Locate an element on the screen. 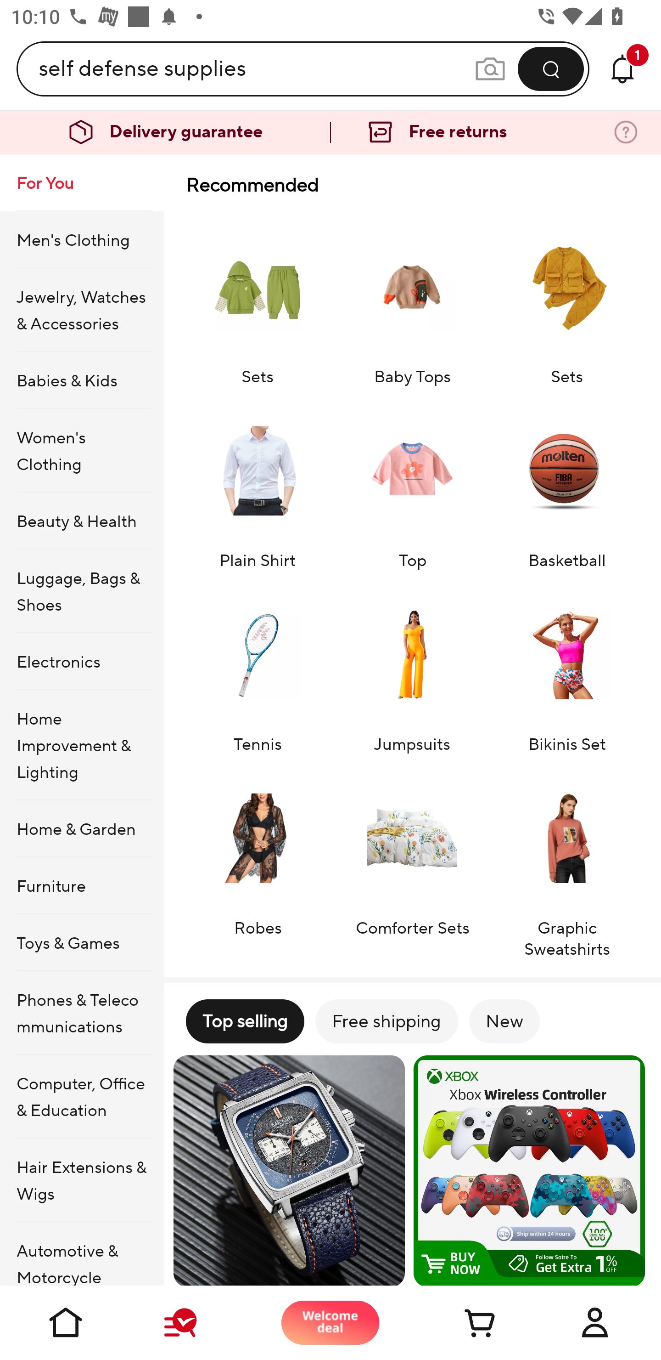 The image size is (661, 1360). Recommended is located at coordinates (412, 185).